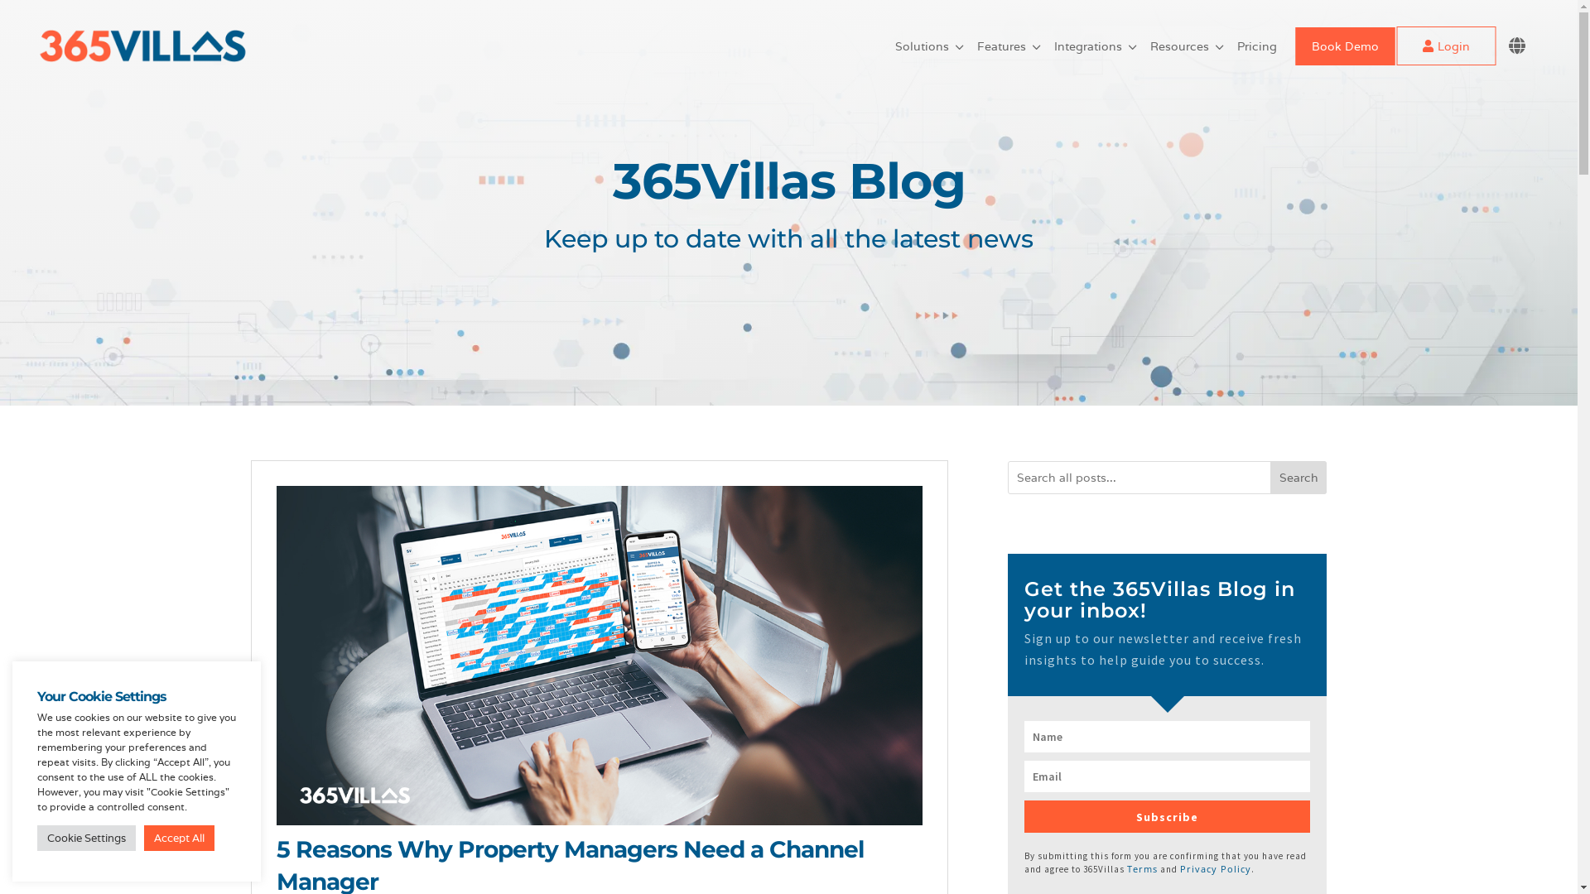  What do you see at coordinates (1257, 46) in the screenshot?
I see `Pricing` at bounding box center [1257, 46].